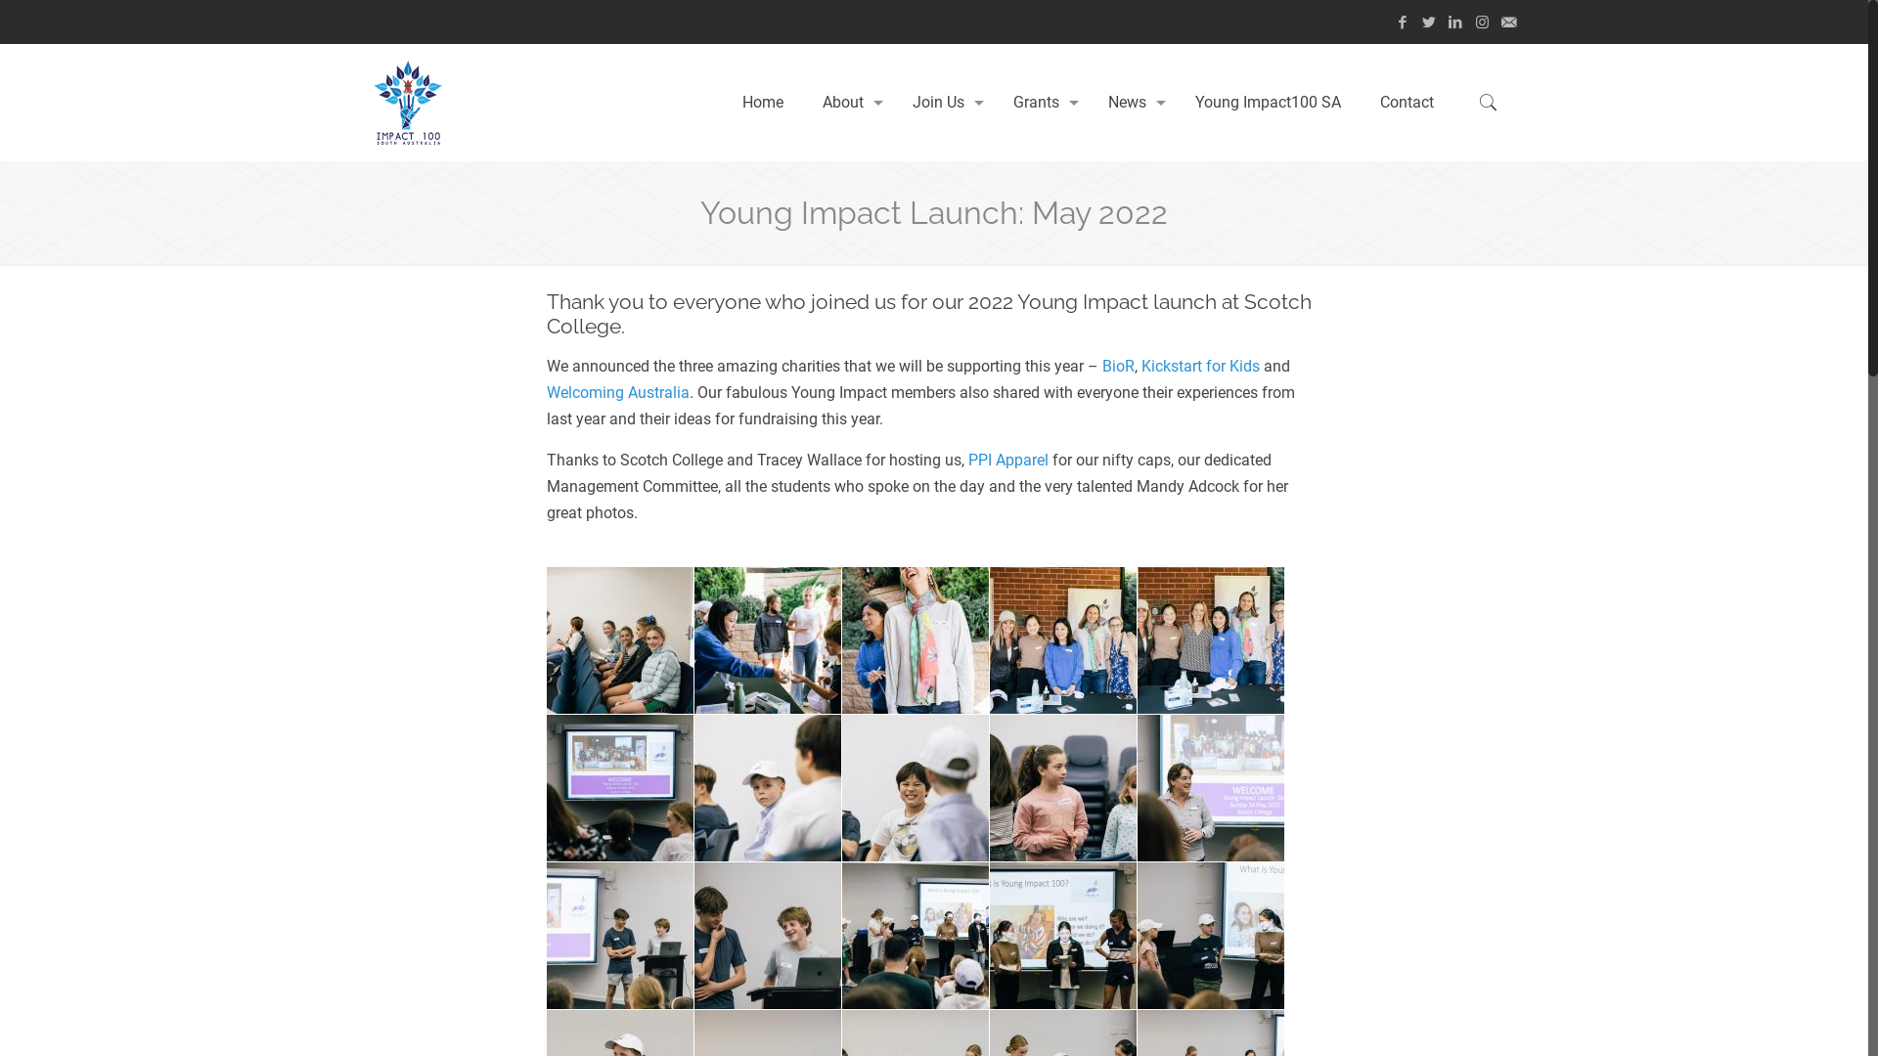  I want to click on YI100Launch2022-10, so click(1211, 788).